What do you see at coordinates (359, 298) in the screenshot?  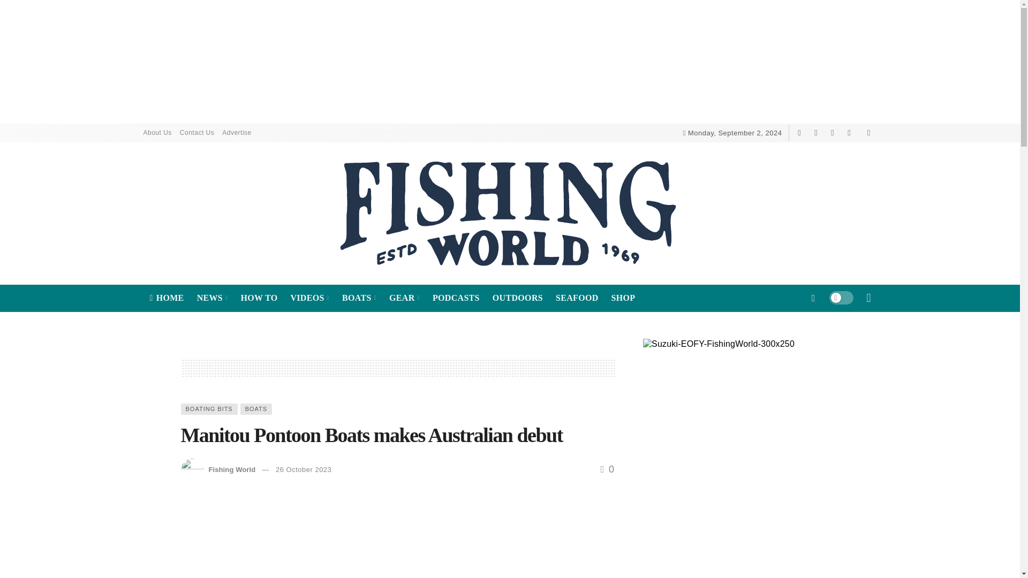 I see `BOATS` at bounding box center [359, 298].